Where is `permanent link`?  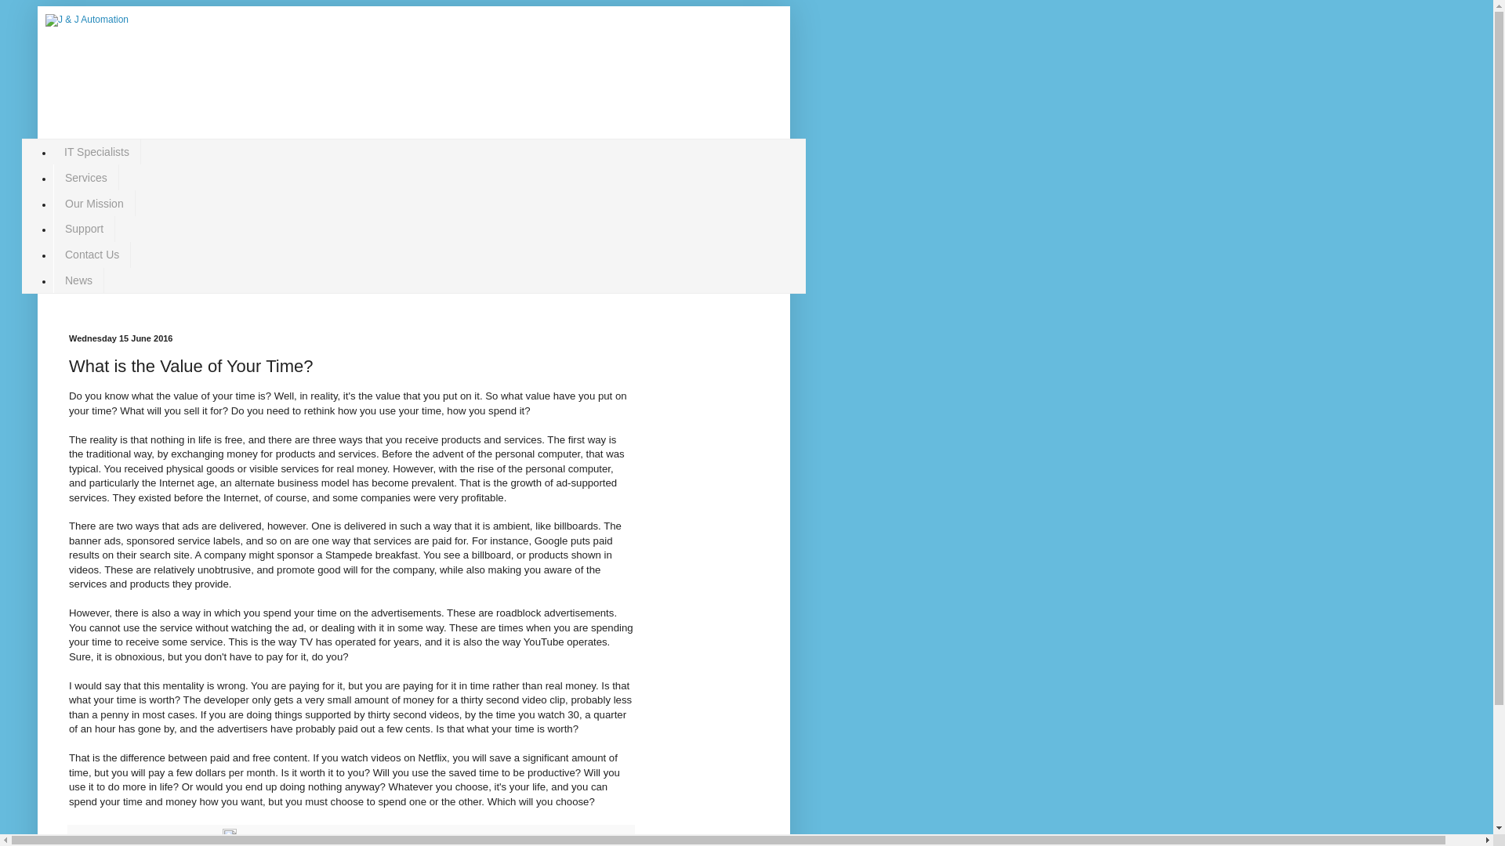
permanent link is located at coordinates (209, 839).